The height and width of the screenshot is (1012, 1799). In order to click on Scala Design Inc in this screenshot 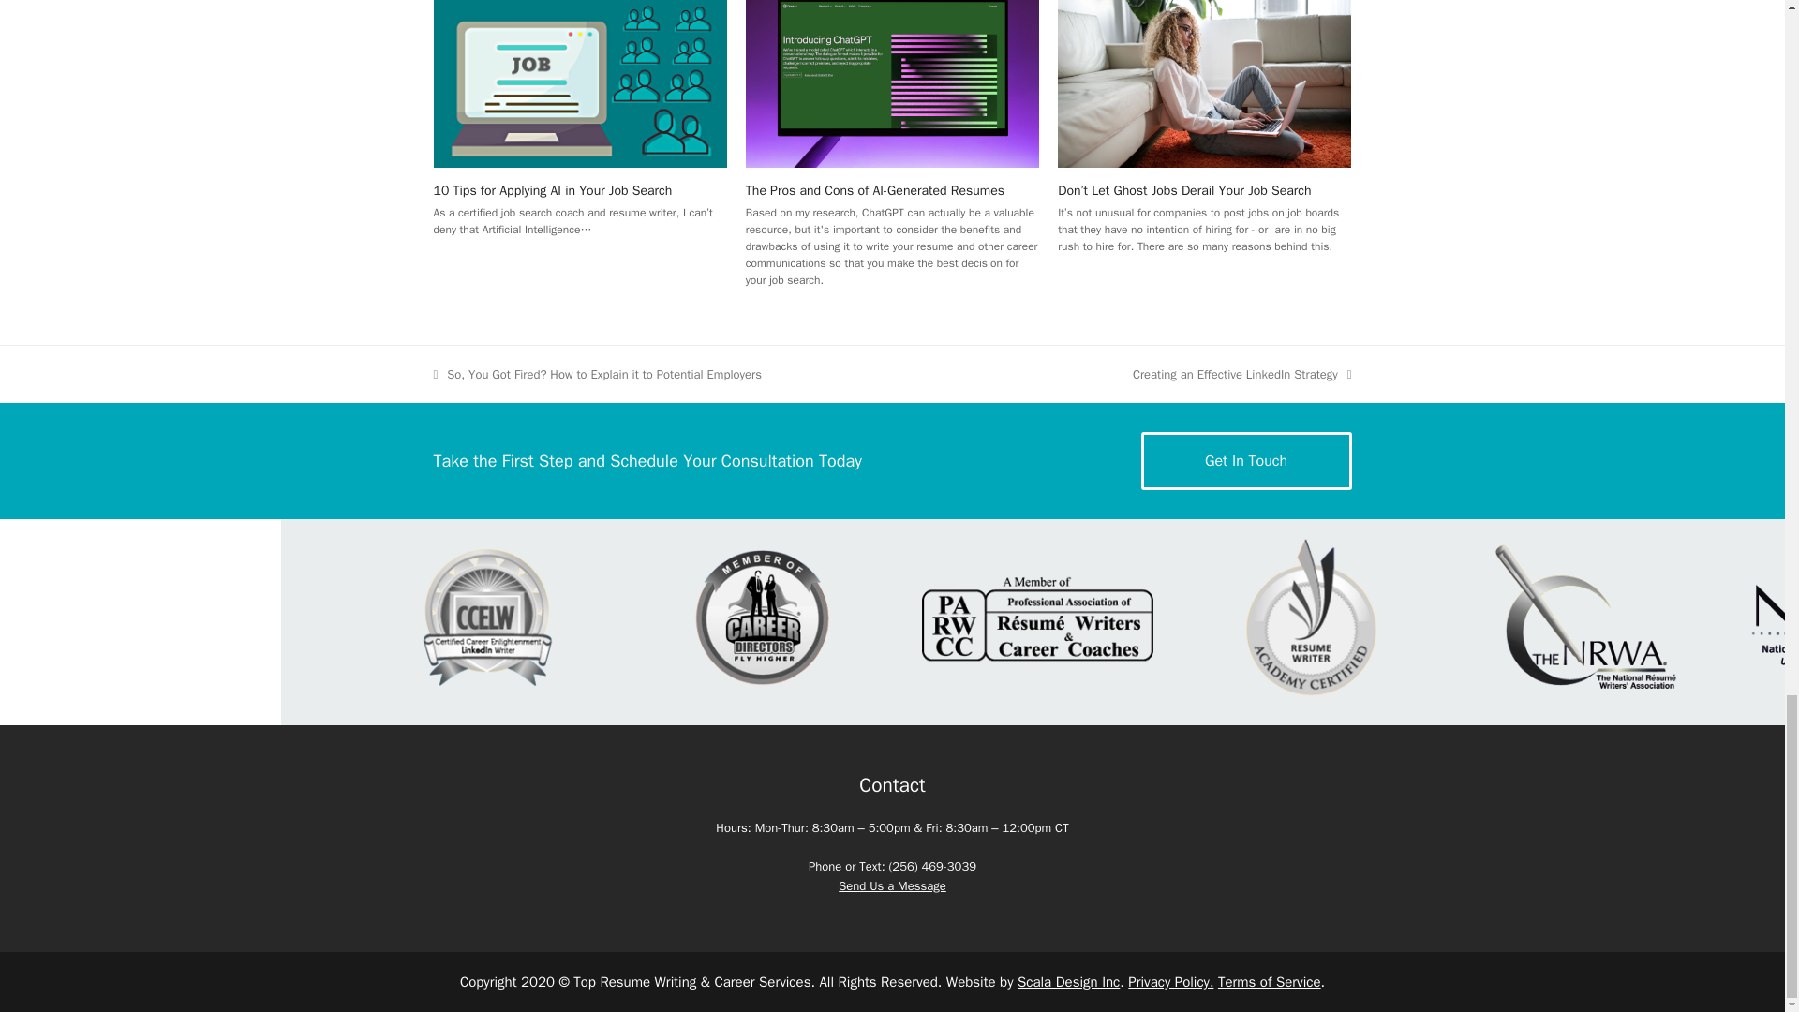, I will do `click(1246, 461)`.